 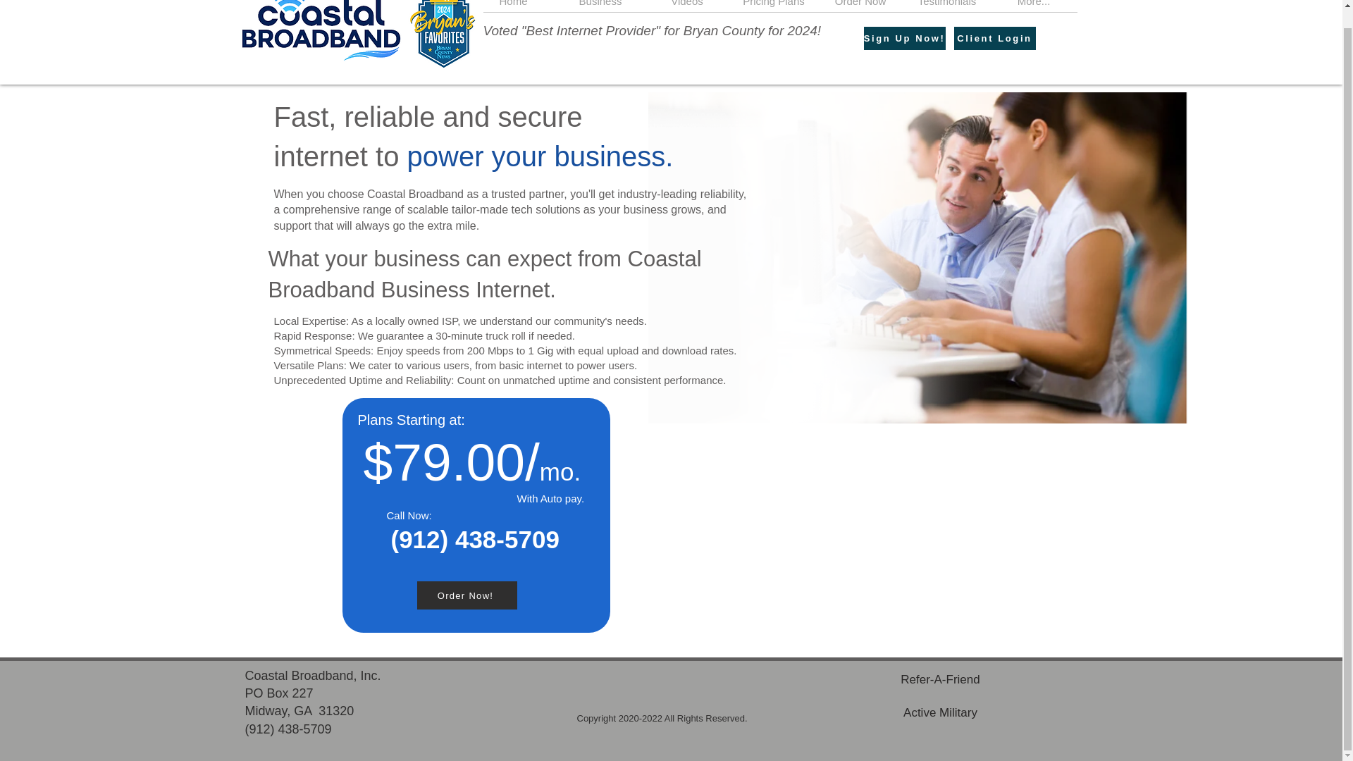 I want to click on Pricing Plans, so click(x=774, y=6).